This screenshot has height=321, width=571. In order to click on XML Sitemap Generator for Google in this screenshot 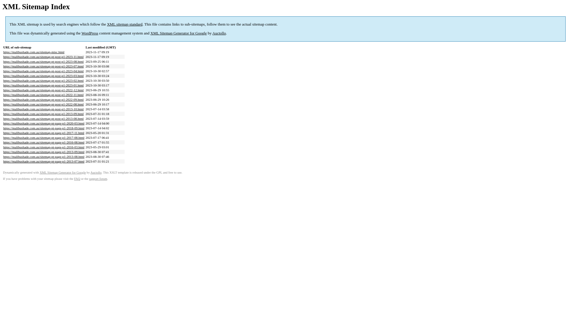, I will do `click(62, 172)`.